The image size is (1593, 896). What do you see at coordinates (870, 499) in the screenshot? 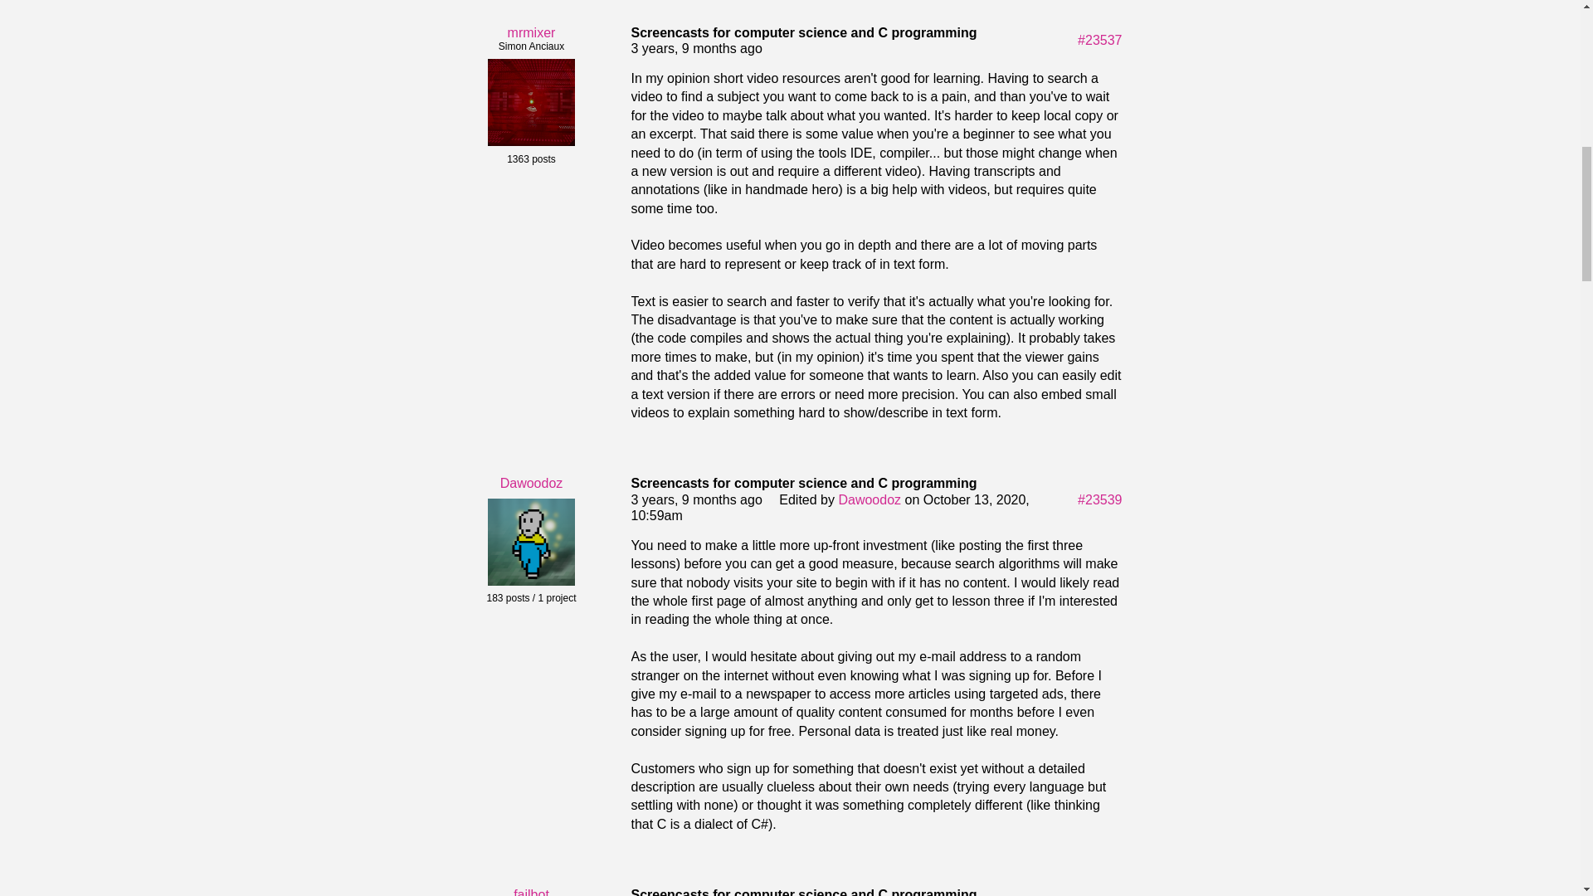
I see `Dawoodoz` at bounding box center [870, 499].